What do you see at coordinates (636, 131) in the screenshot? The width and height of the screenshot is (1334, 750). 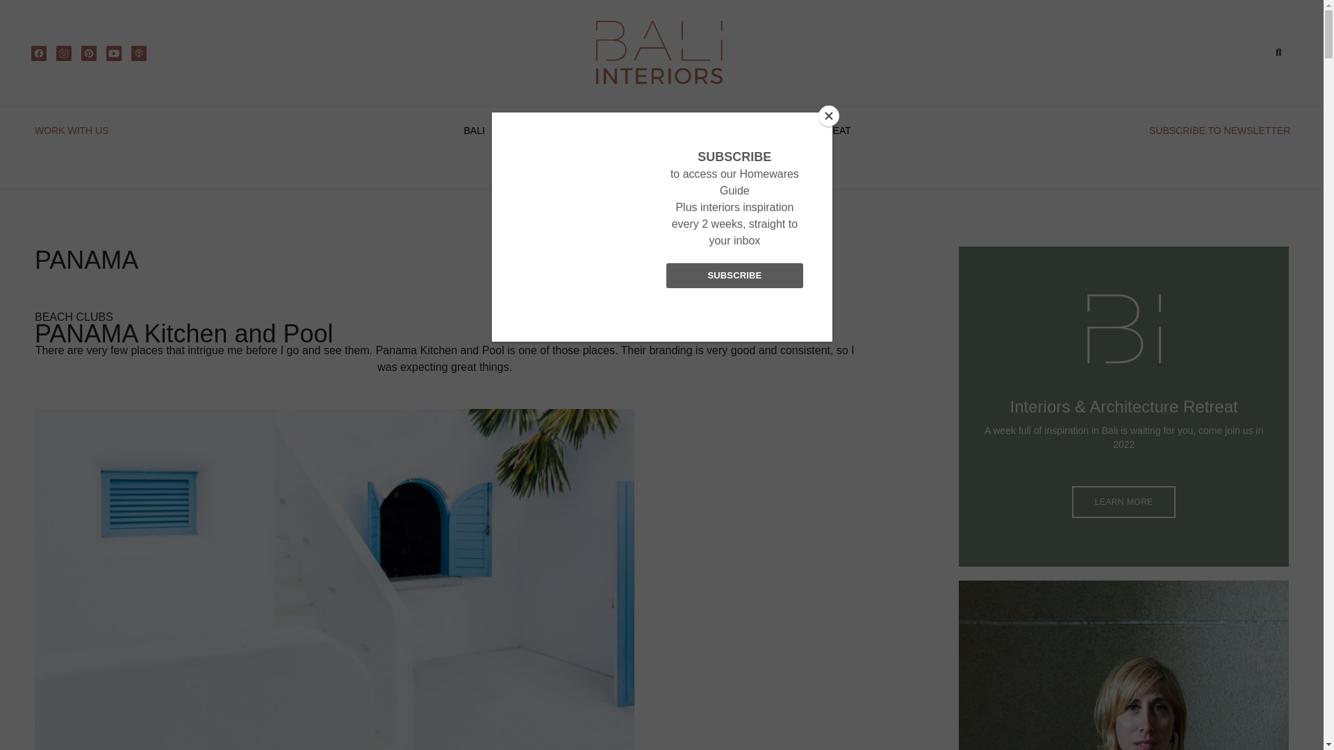 I see `SUSTAINABILITY` at bounding box center [636, 131].